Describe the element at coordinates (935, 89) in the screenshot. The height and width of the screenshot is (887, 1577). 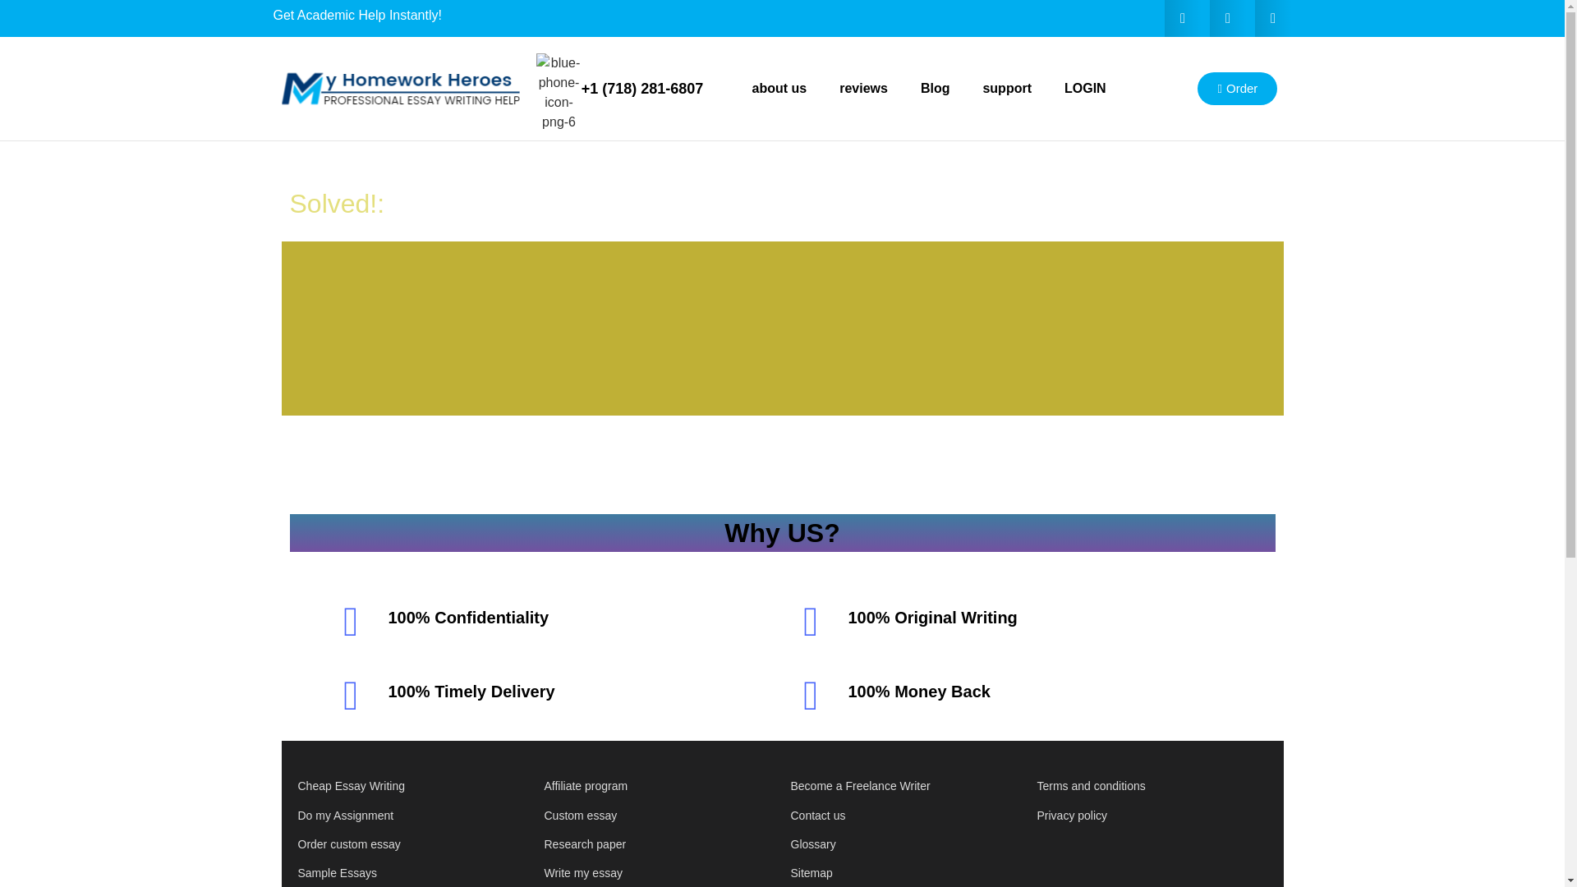
I see `Blog` at that location.